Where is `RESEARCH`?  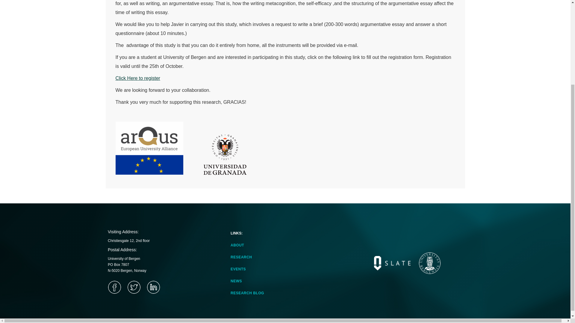
RESEARCH is located at coordinates (250, 257).